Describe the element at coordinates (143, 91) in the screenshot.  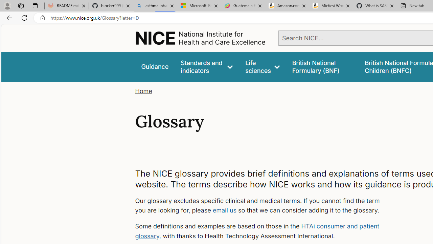
I see `Home` at that location.